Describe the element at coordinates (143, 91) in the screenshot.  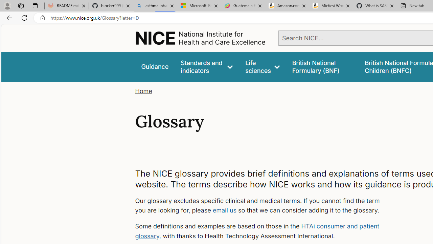
I see `Home` at that location.